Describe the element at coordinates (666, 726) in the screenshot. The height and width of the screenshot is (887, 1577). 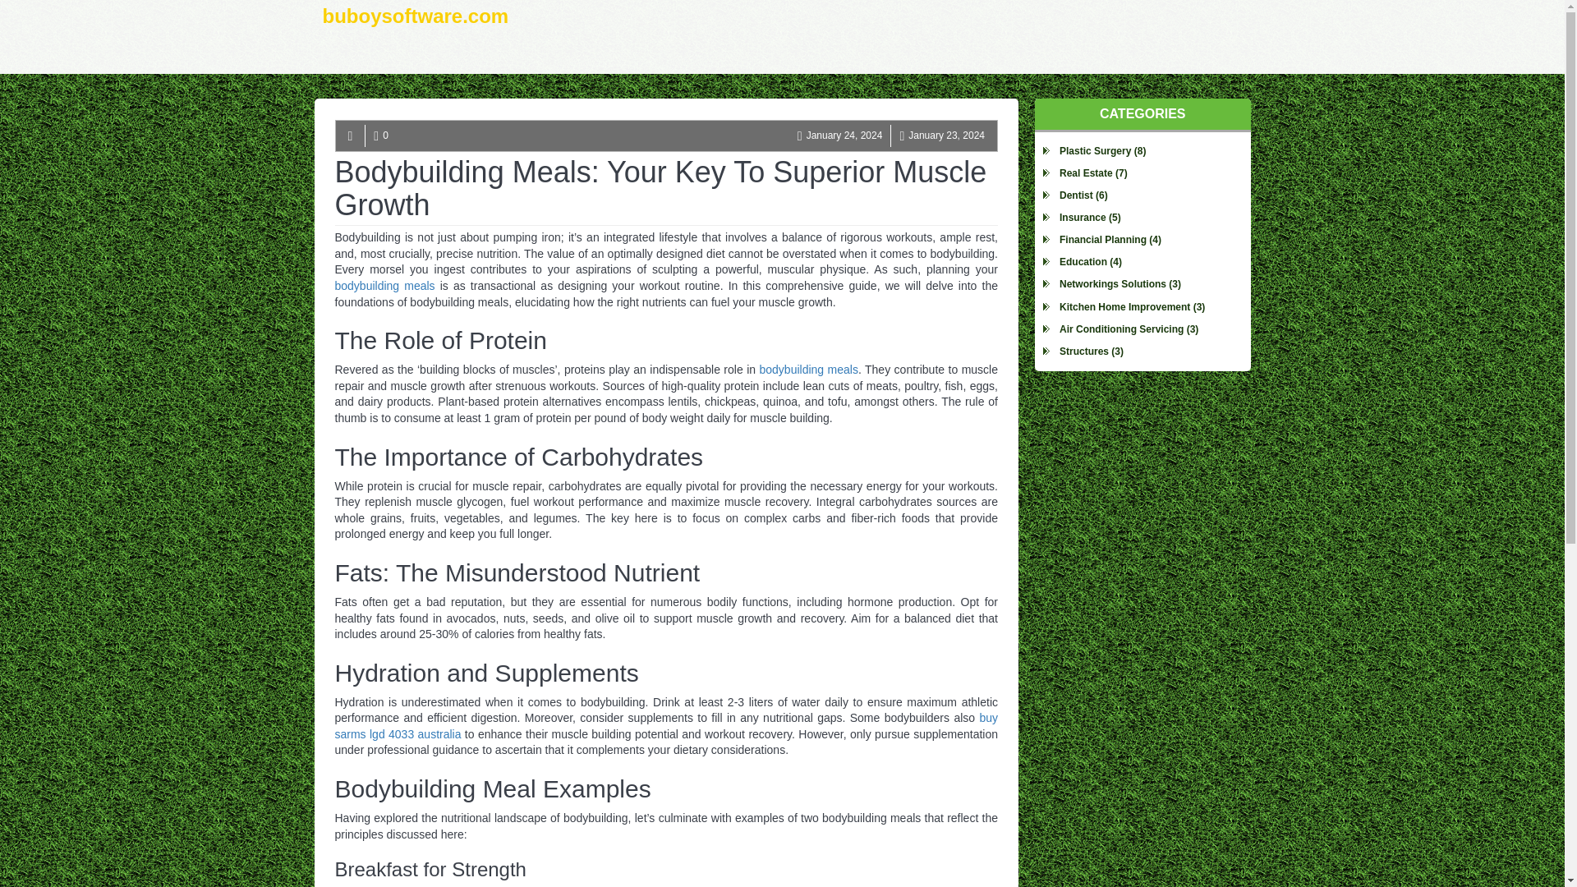
I see `buy sarms lgd 4033 australia` at that location.